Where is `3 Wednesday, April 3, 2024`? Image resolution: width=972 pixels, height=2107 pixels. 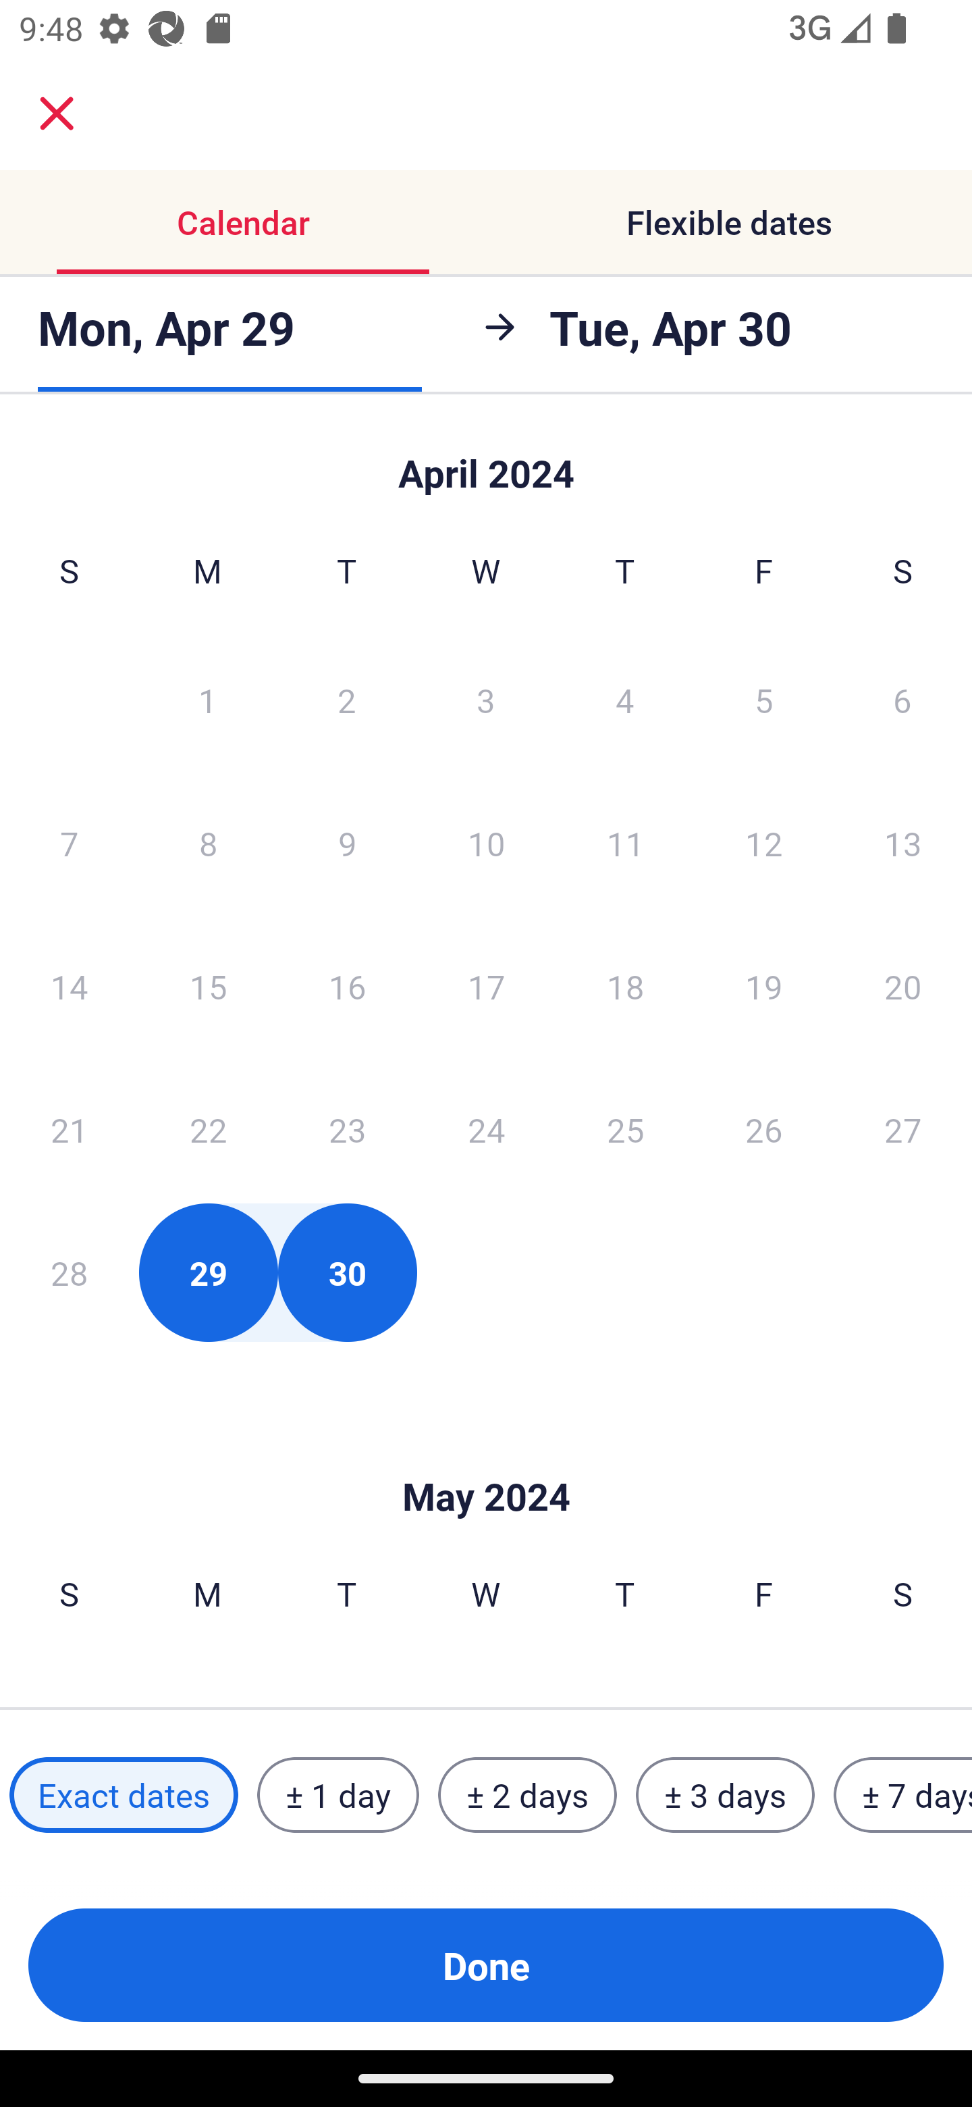 3 Wednesday, April 3, 2024 is located at coordinates (486, 699).